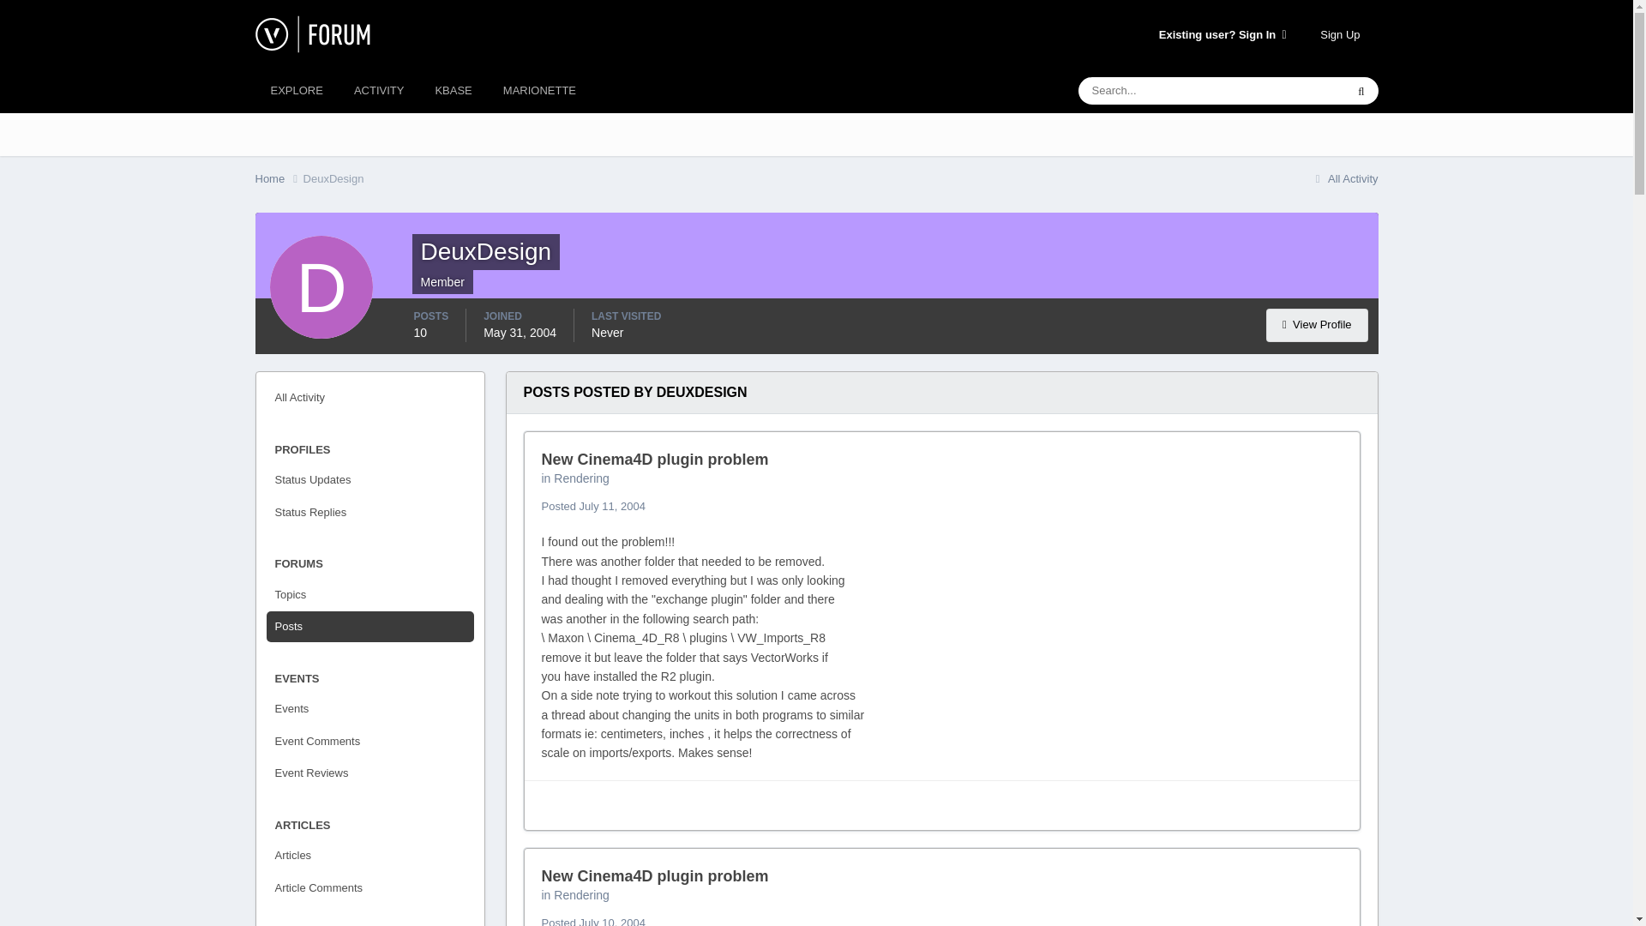  What do you see at coordinates (279, 178) in the screenshot?
I see `Home` at bounding box center [279, 178].